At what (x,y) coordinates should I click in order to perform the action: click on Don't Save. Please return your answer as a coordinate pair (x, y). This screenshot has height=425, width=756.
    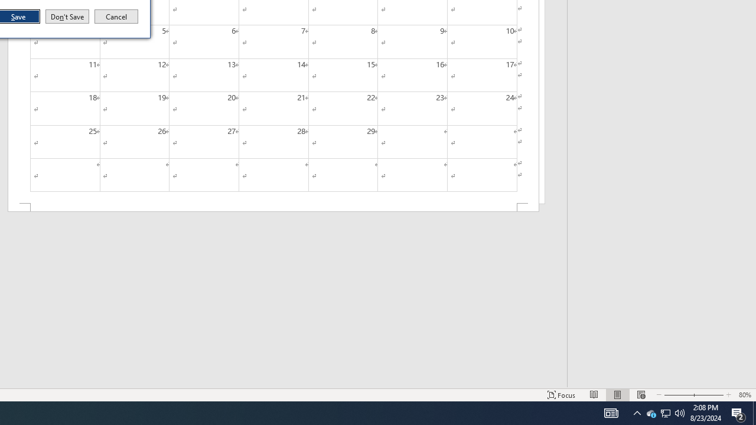
    Looking at the image, I should click on (67, 17).